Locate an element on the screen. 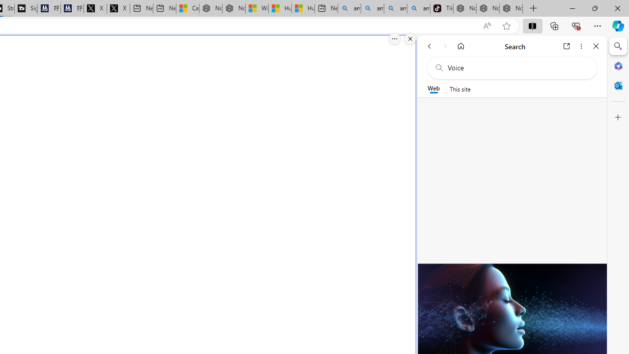 This screenshot has height=354, width=629. Nordace - Siena Pro 15 Essential Set is located at coordinates (511, 9).